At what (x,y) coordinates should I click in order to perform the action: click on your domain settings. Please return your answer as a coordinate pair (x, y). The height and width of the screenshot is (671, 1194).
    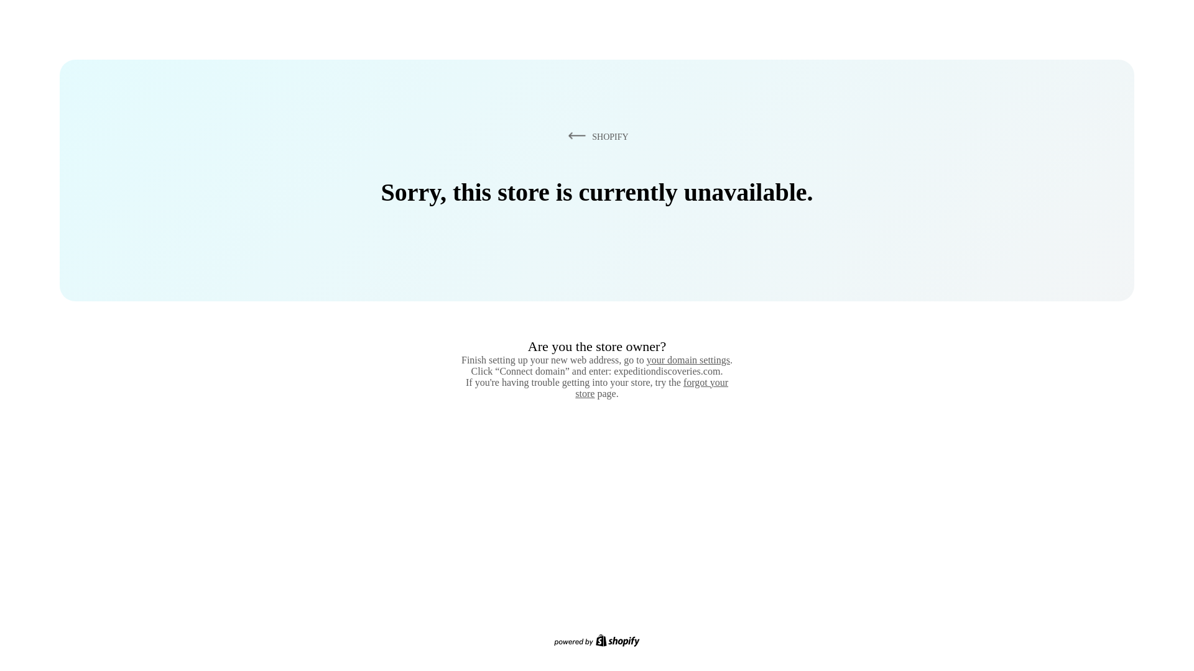
    Looking at the image, I should click on (688, 360).